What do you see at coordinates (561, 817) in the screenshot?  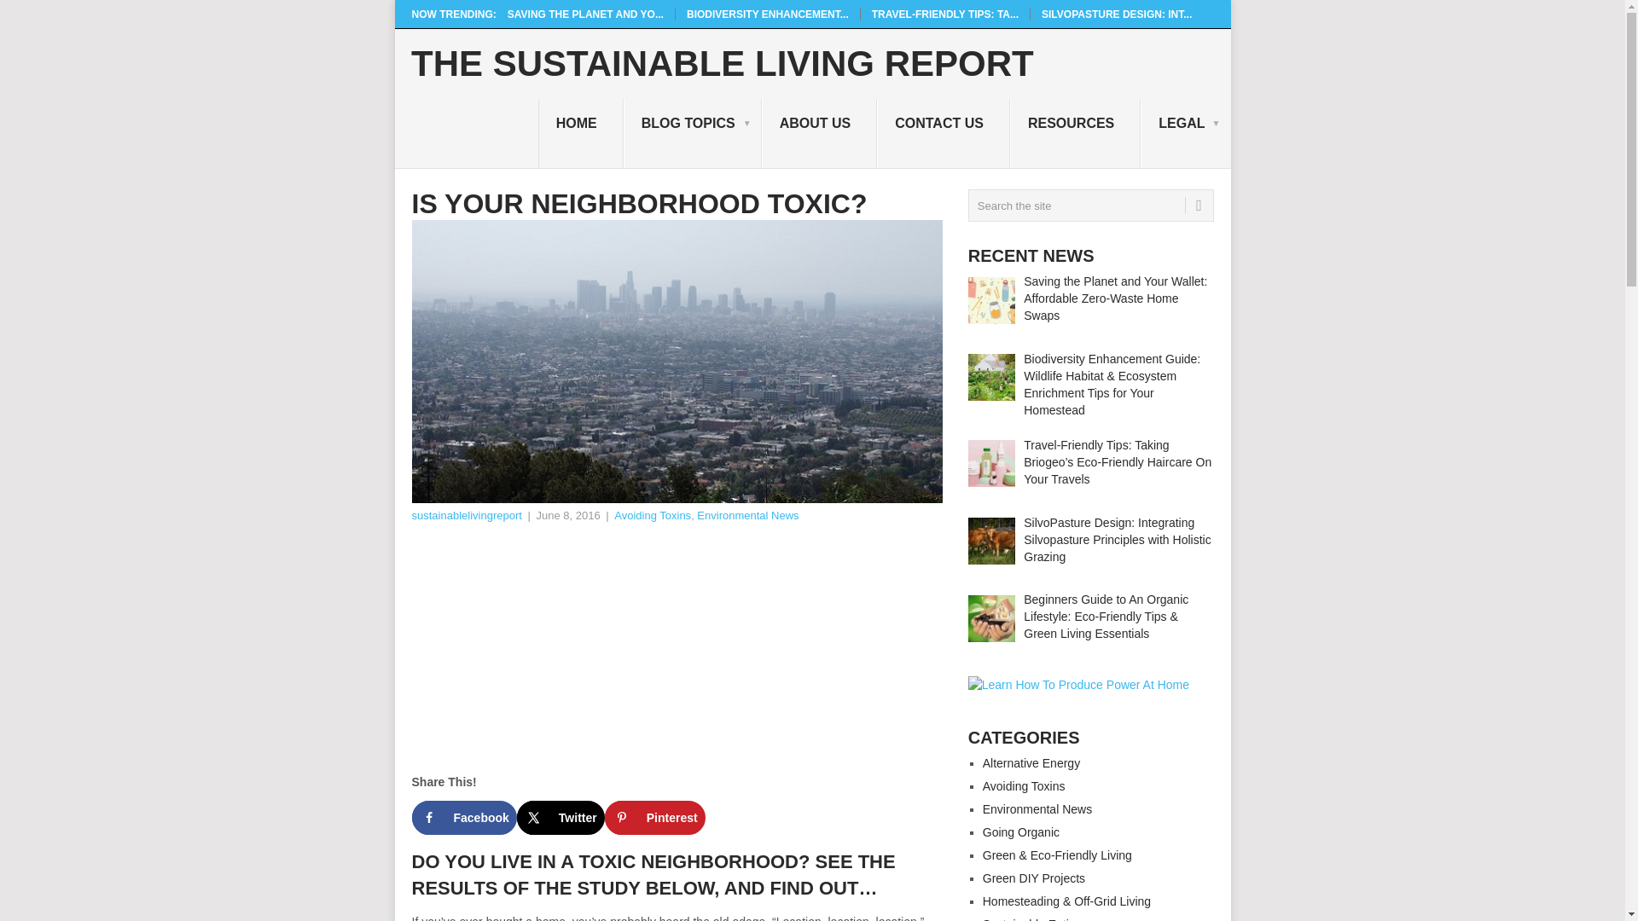 I see `Twitter` at bounding box center [561, 817].